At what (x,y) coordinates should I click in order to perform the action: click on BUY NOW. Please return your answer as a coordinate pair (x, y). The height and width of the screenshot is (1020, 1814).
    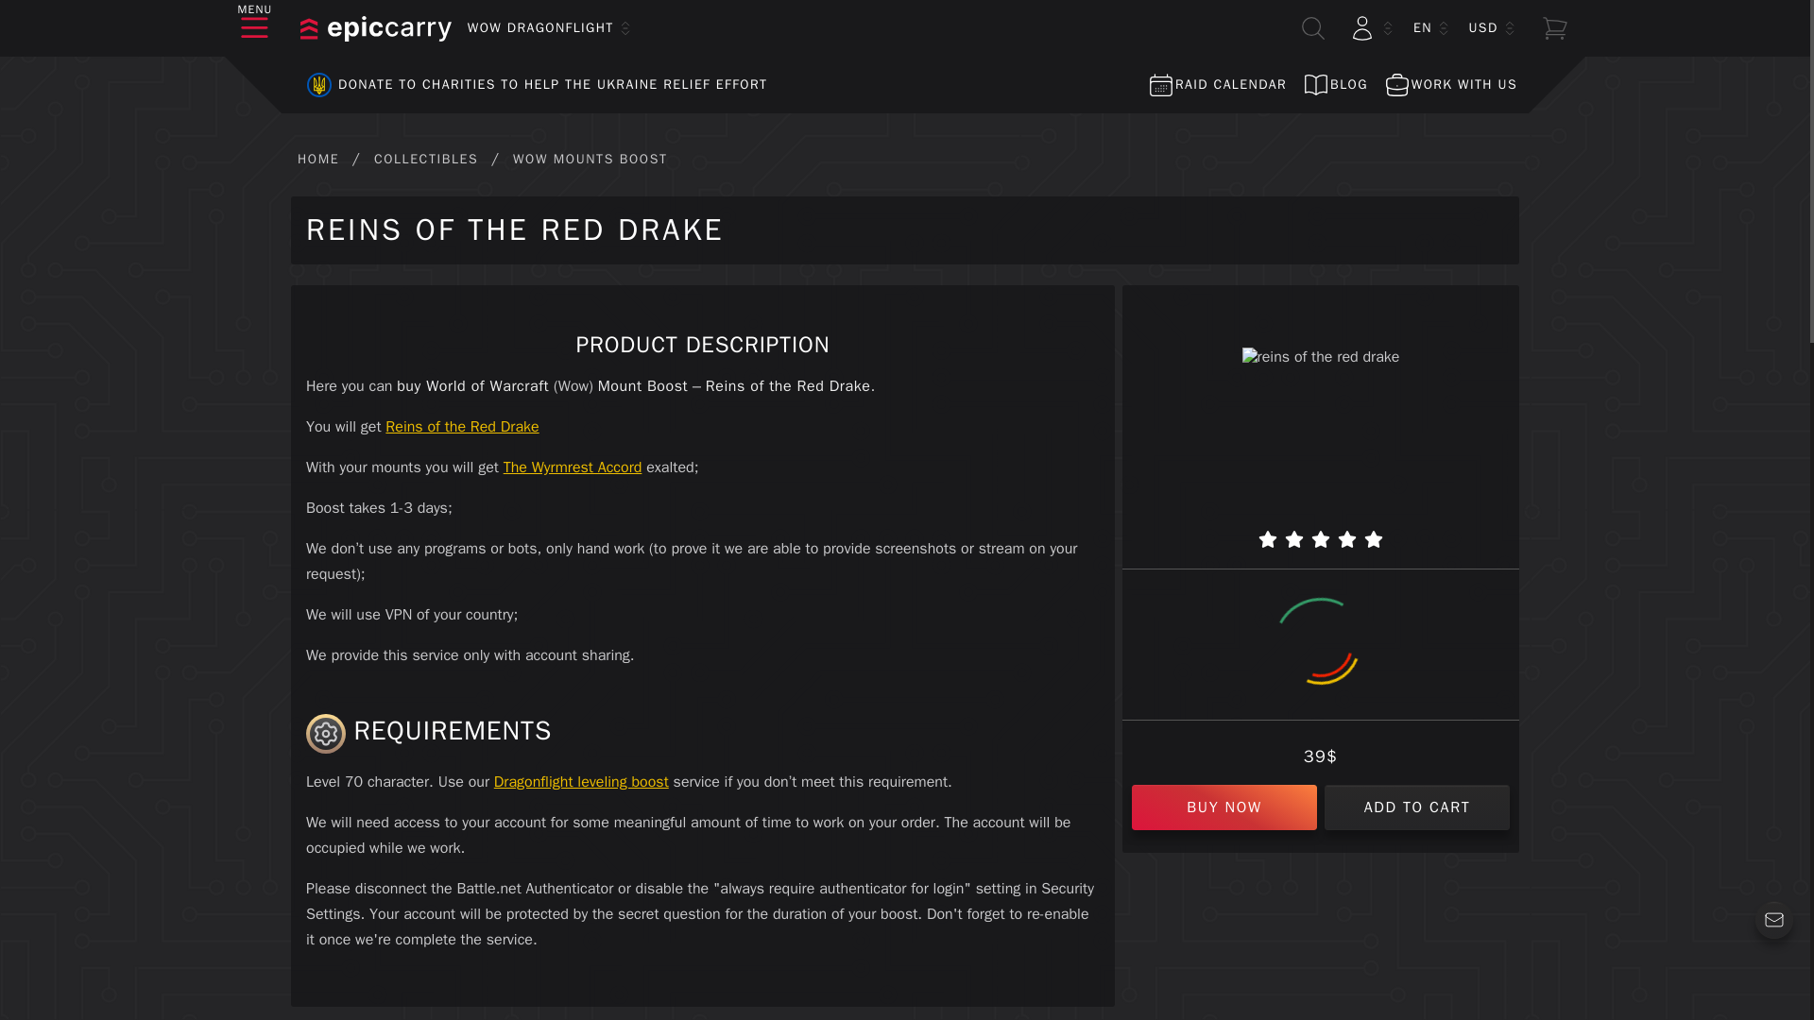
    Looking at the image, I should click on (1224, 807).